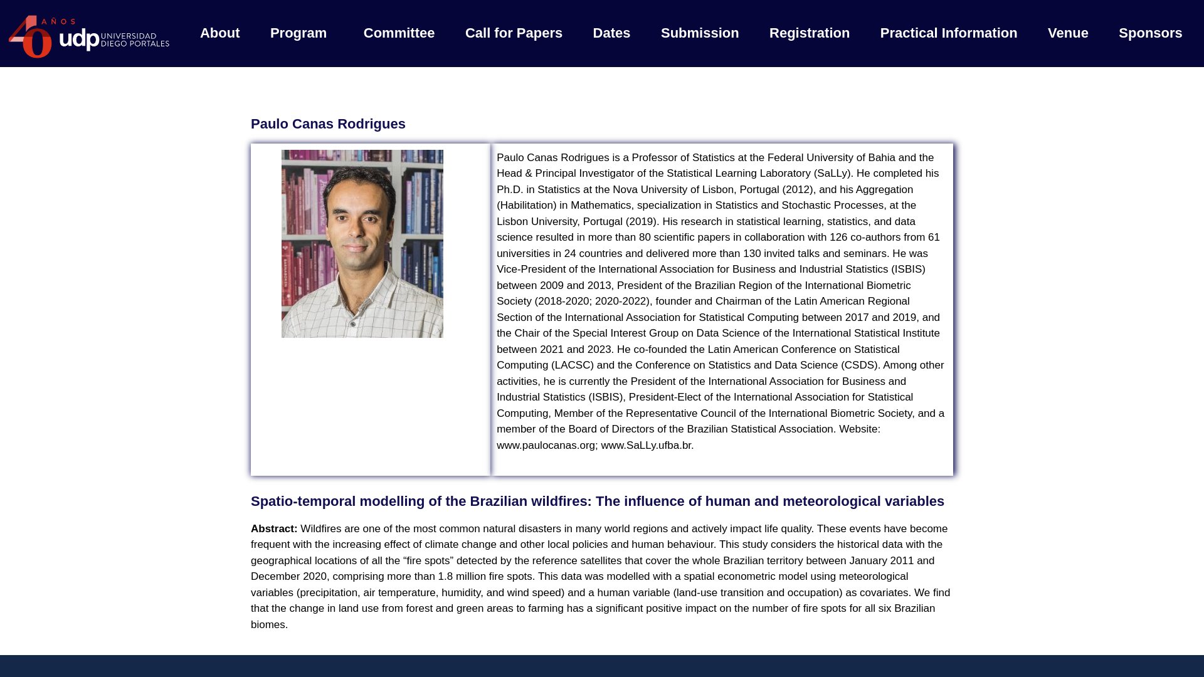 This screenshot has width=1204, height=677. Describe the element at coordinates (1069, 33) in the screenshot. I see `Venue` at that location.